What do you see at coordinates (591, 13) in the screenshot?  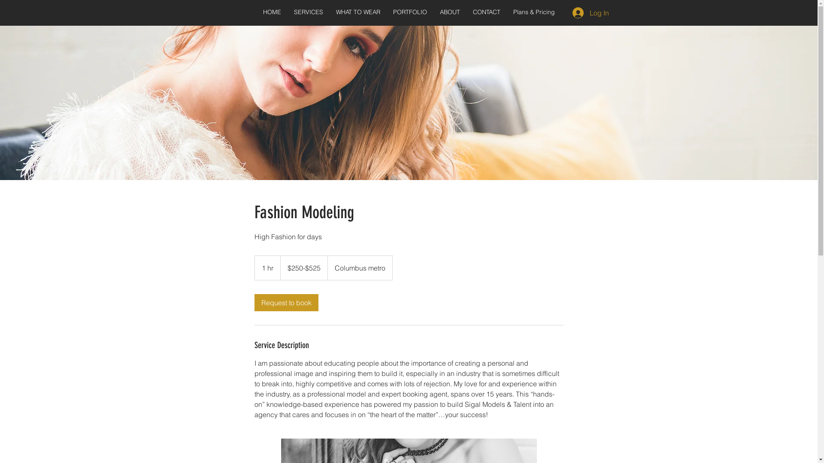 I see `Log In` at bounding box center [591, 13].